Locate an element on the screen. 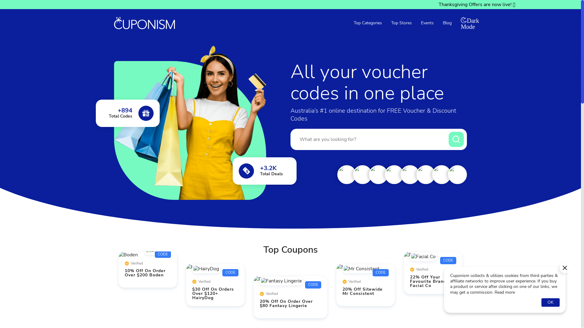 Image resolution: width=584 pixels, height=328 pixels. Clearly Contacts is located at coordinates (442, 175).